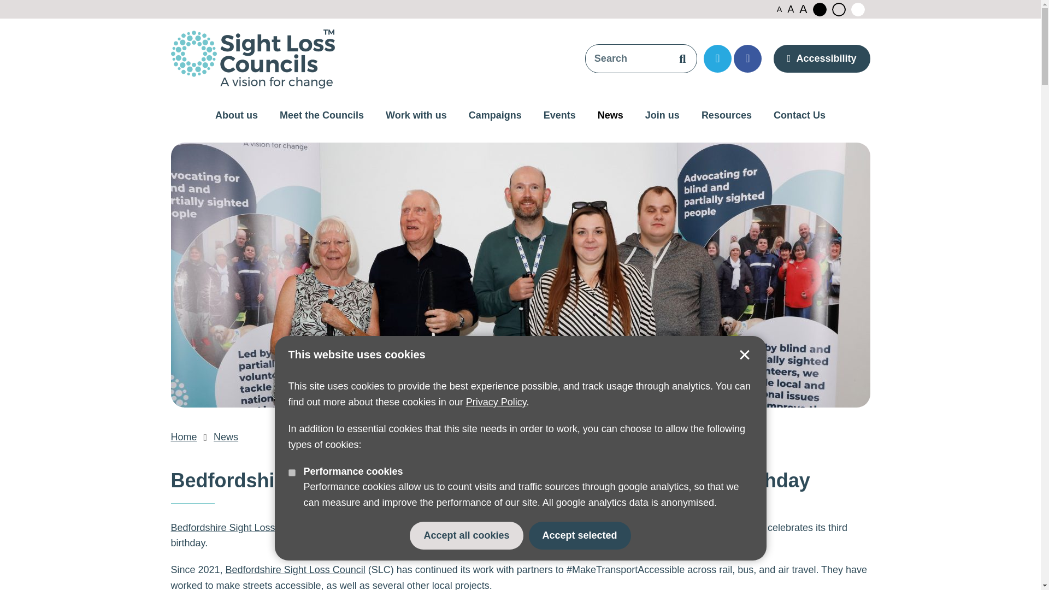 The image size is (1049, 590). Describe the element at coordinates (717, 58) in the screenshot. I see `Follow us on Twitter` at that location.